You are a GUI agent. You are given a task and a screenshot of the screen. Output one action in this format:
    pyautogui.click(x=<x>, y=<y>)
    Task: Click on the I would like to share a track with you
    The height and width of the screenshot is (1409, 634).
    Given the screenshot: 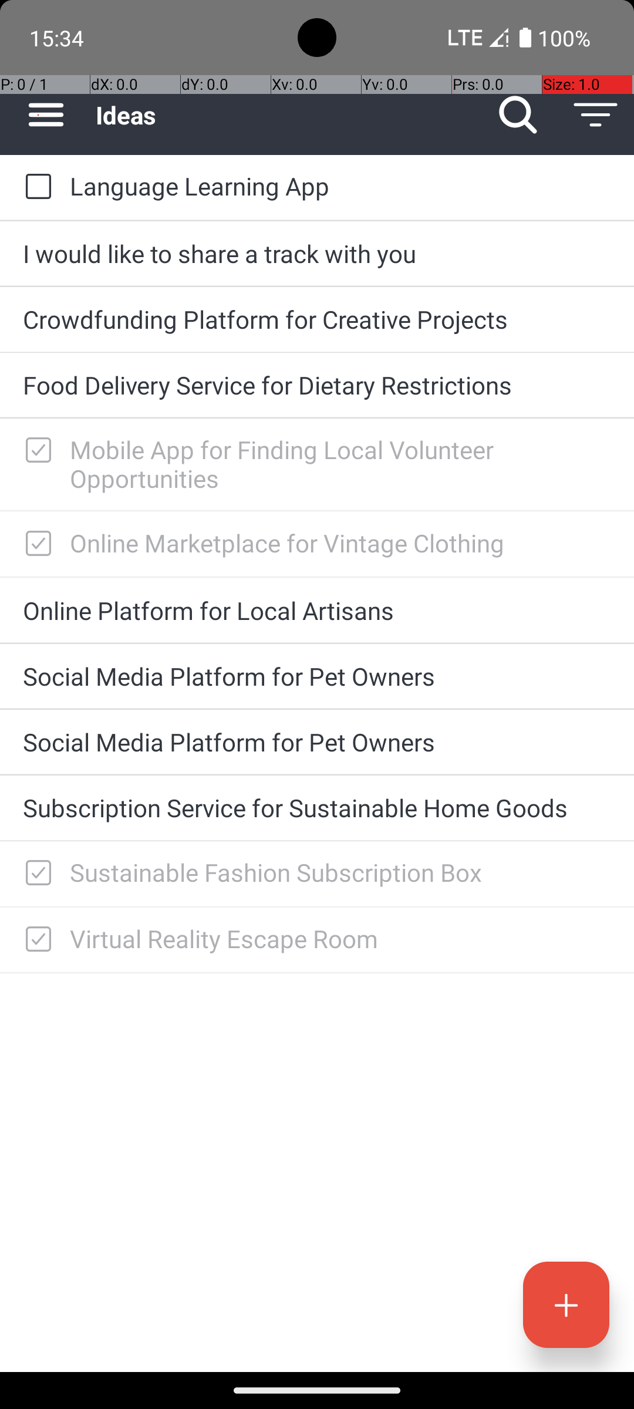 What is the action you would take?
    pyautogui.click(x=317, y=254)
    